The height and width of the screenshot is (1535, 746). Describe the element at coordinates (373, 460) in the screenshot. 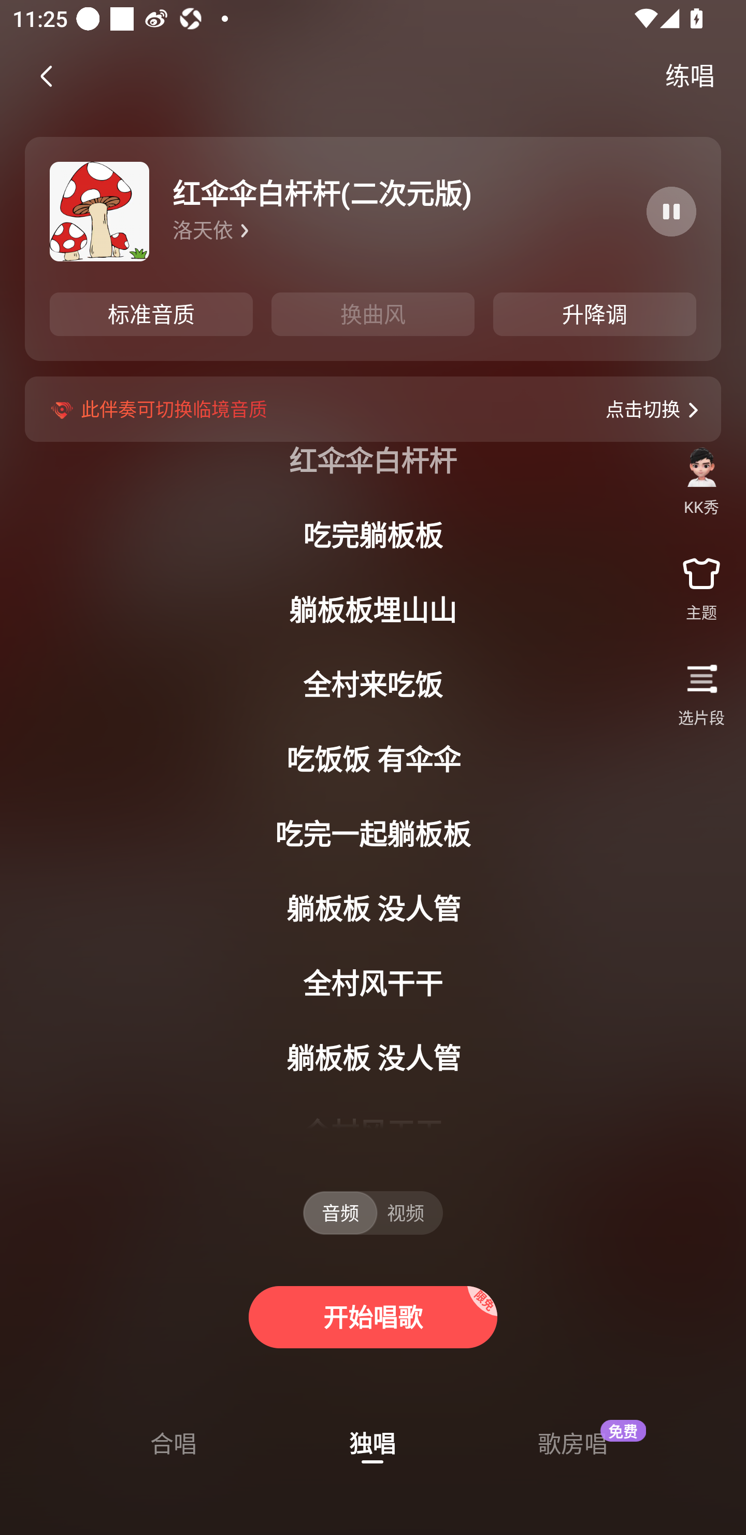

I see `红伞伞白杆杆` at that location.